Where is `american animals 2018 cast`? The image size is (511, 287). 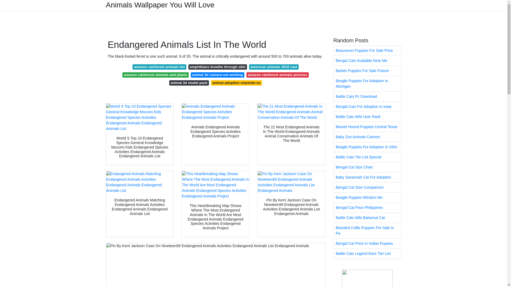
american animals 2018 cast is located at coordinates (274, 67).